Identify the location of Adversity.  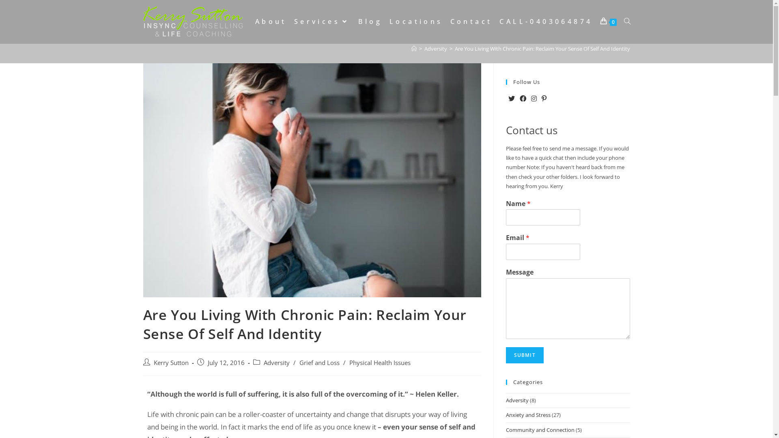
(436, 49).